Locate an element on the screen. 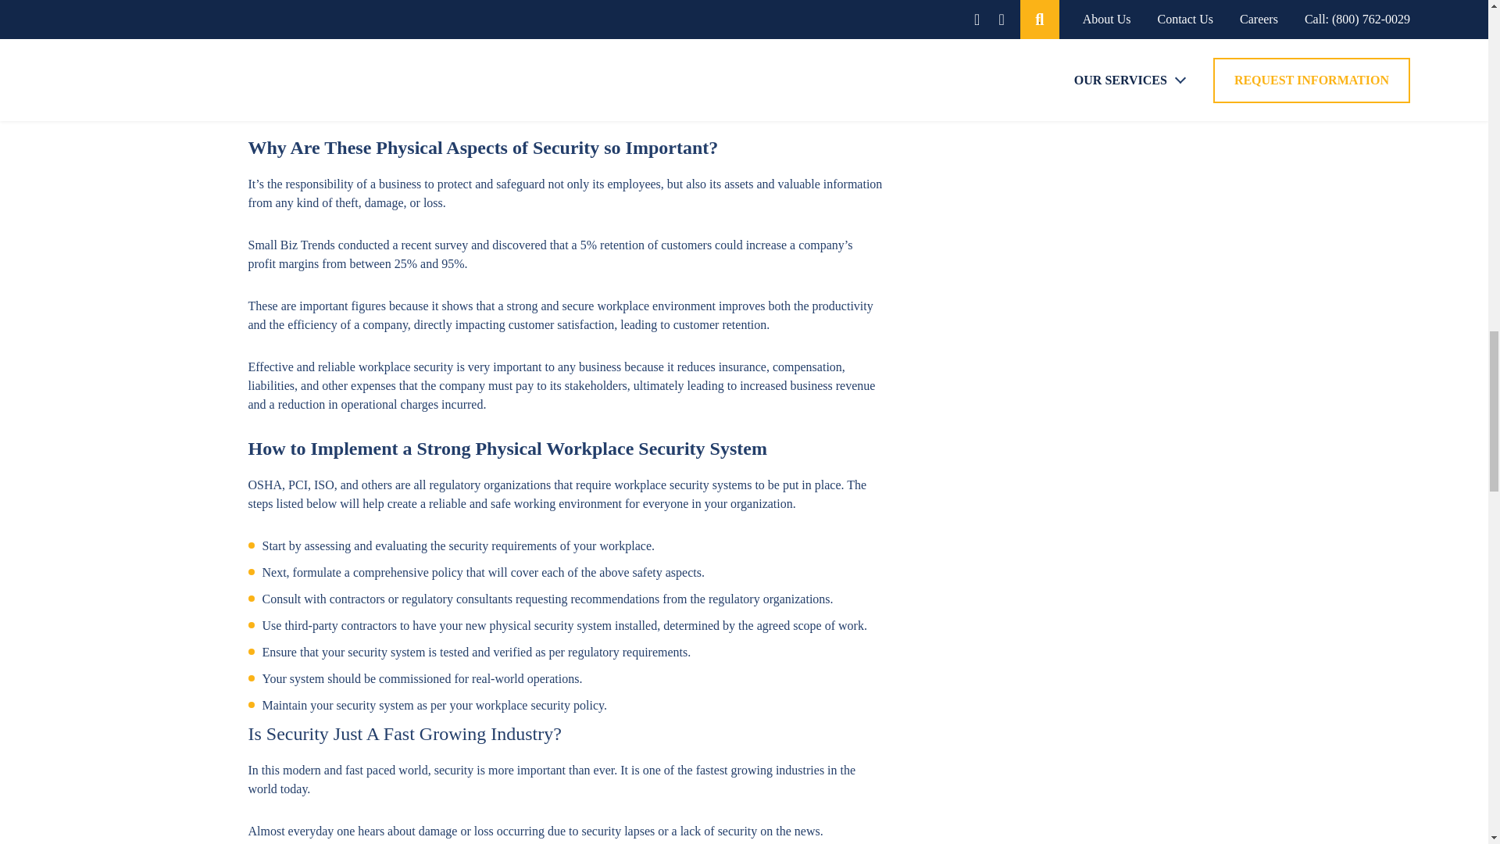  access control badge system is located at coordinates (556, 75).